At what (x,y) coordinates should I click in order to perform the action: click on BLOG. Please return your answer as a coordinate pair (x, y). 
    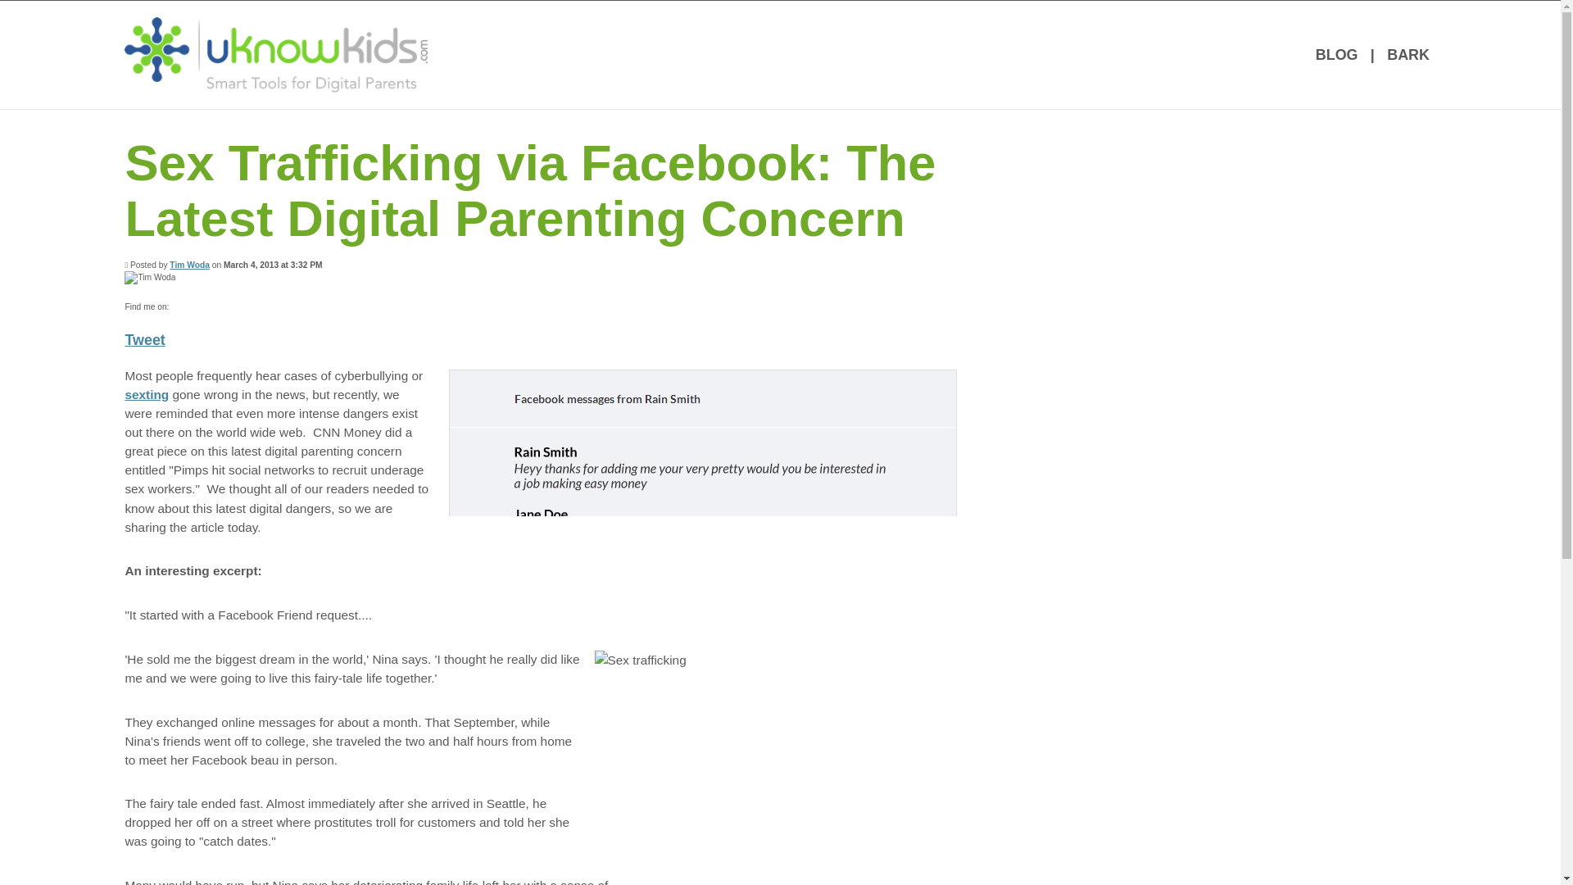
    Looking at the image, I should click on (1335, 54).